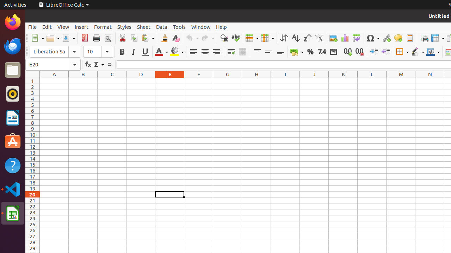  Describe the element at coordinates (122, 52) in the screenshot. I see `Bold` at that location.